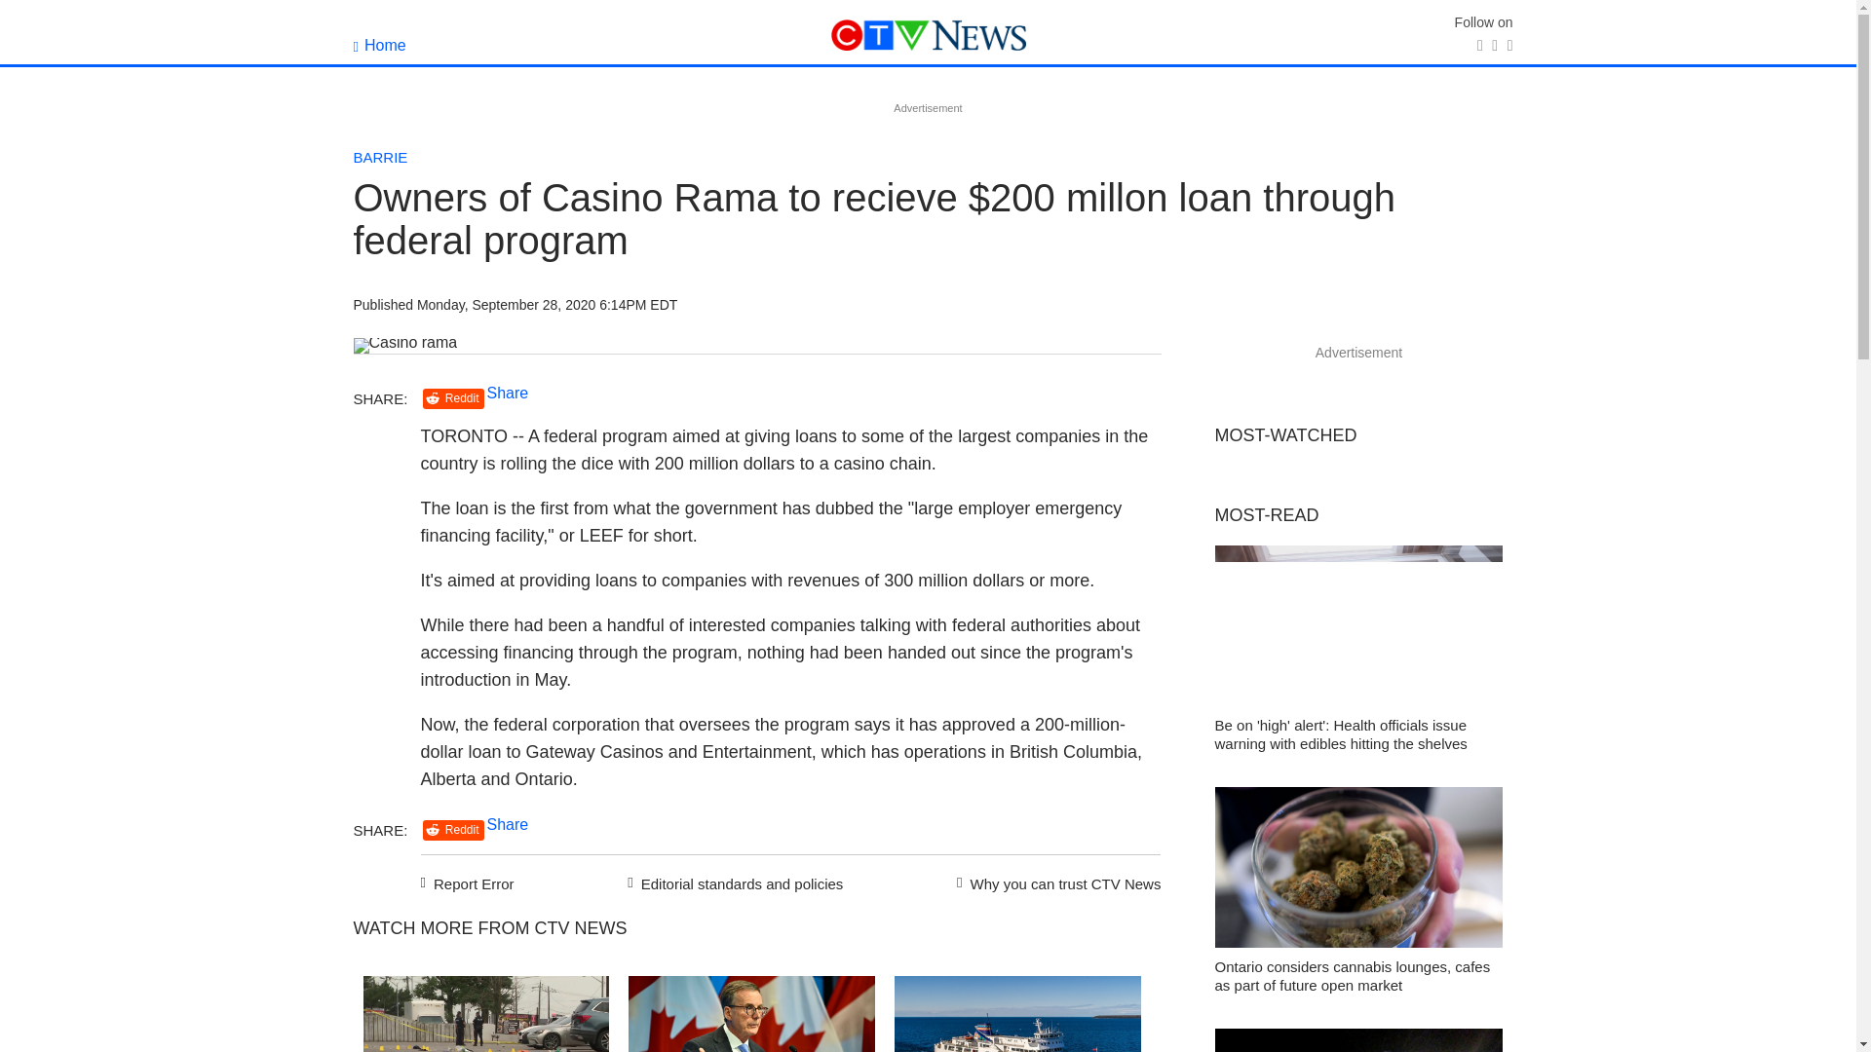  I want to click on false, so click(752, 1014).